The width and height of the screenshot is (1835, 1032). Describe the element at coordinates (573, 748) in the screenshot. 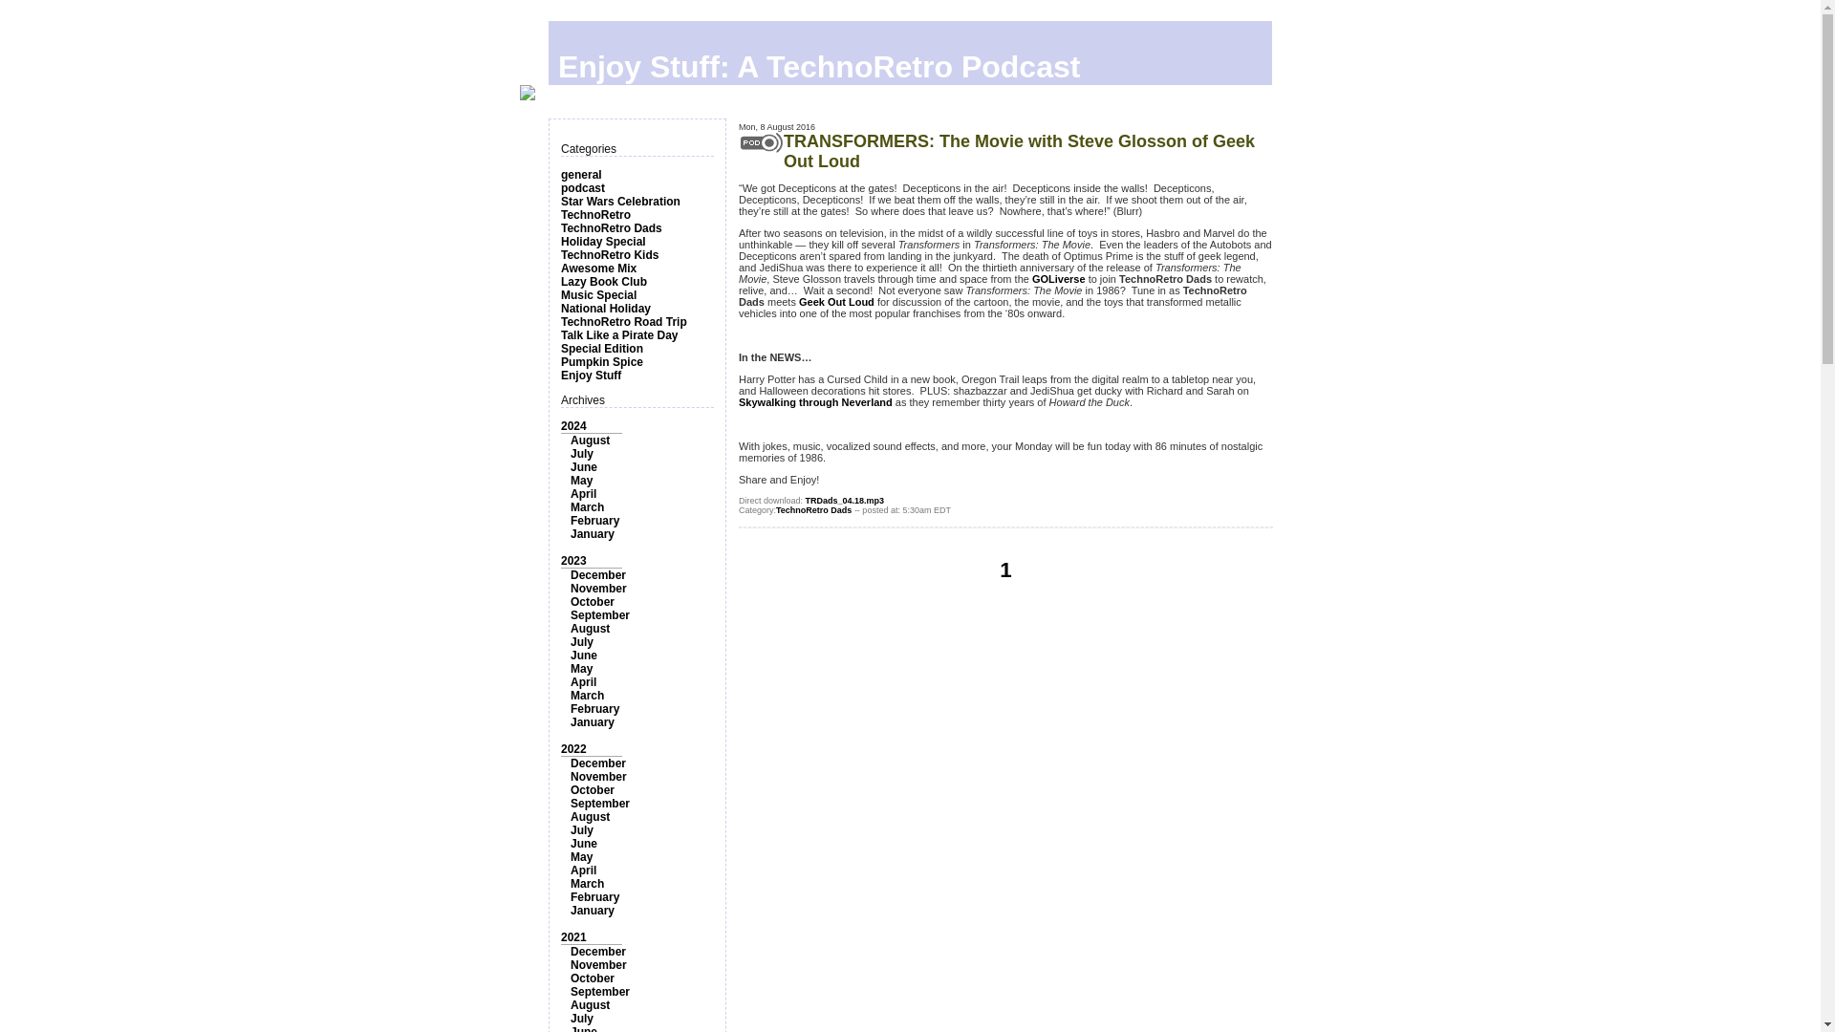

I see `2022` at that location.